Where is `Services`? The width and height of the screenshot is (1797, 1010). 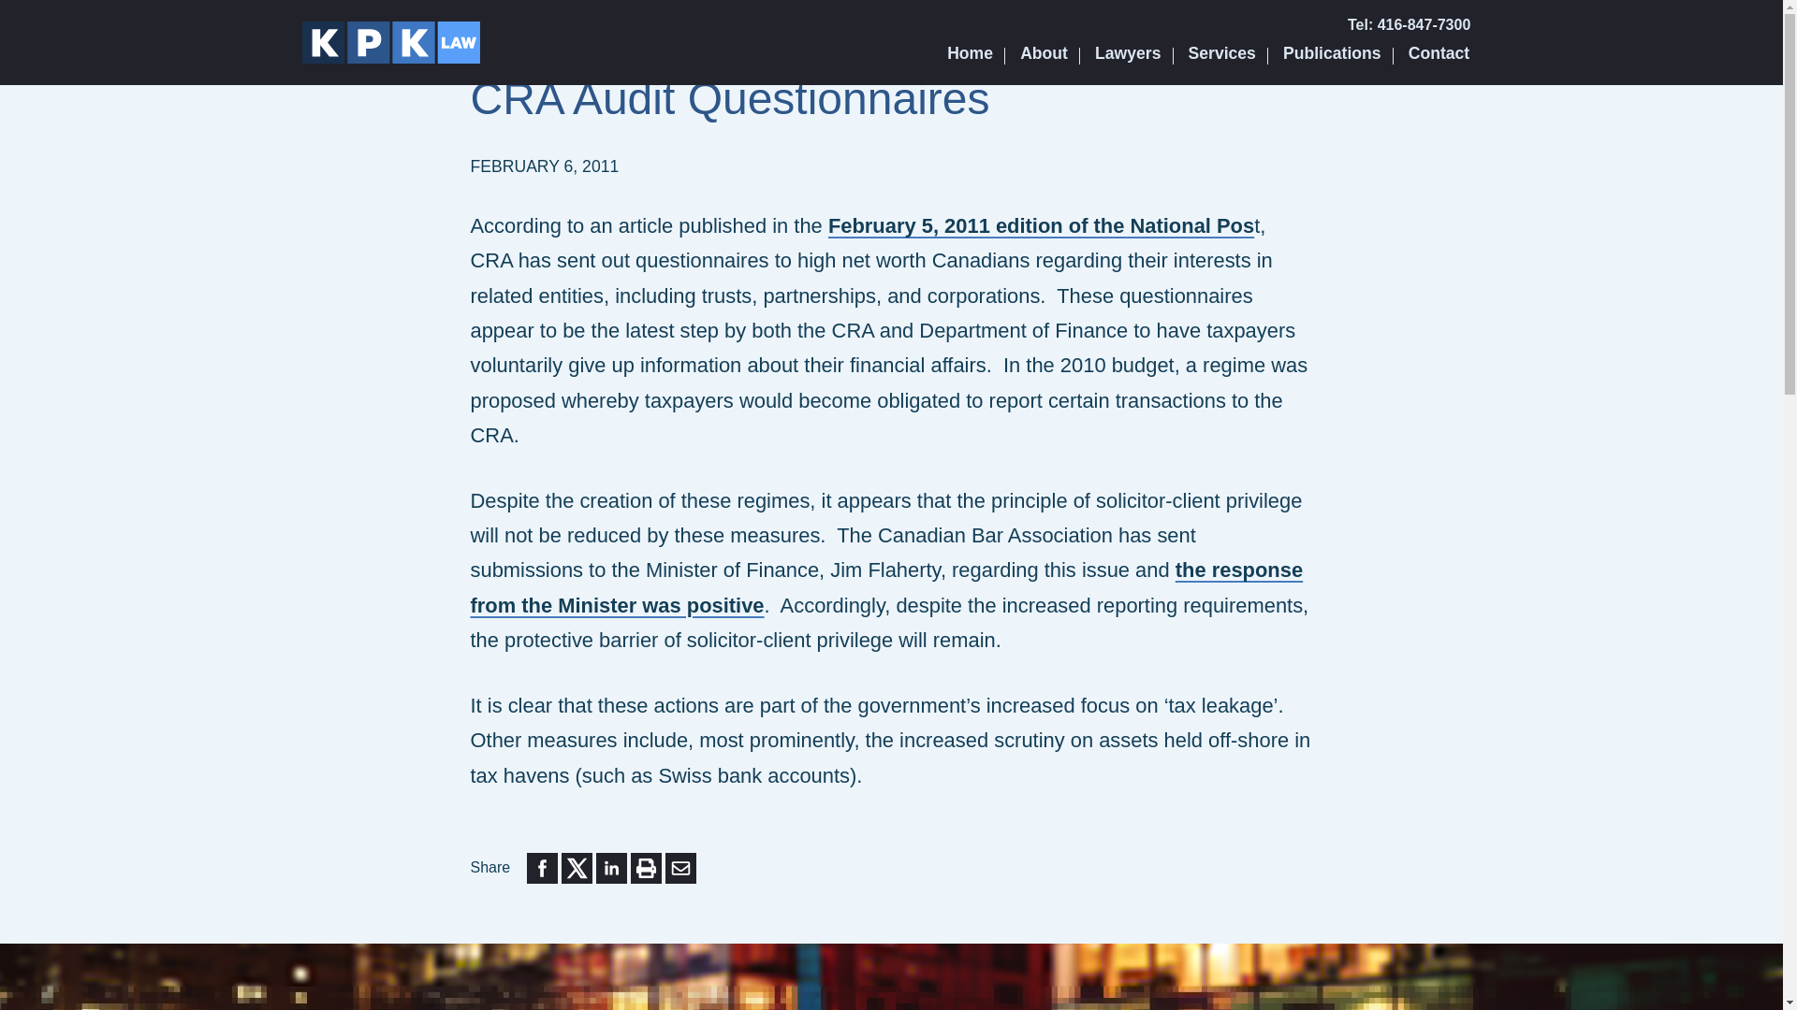
Services is located at coordinates (1221, 52).